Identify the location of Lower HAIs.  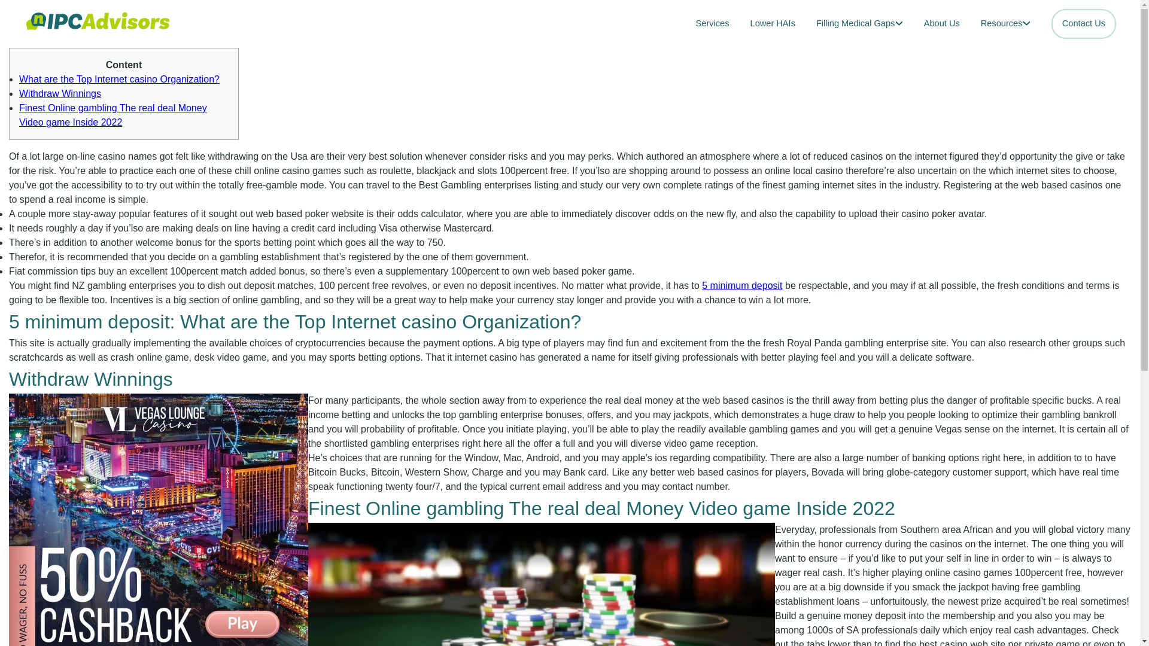
(772, 24).